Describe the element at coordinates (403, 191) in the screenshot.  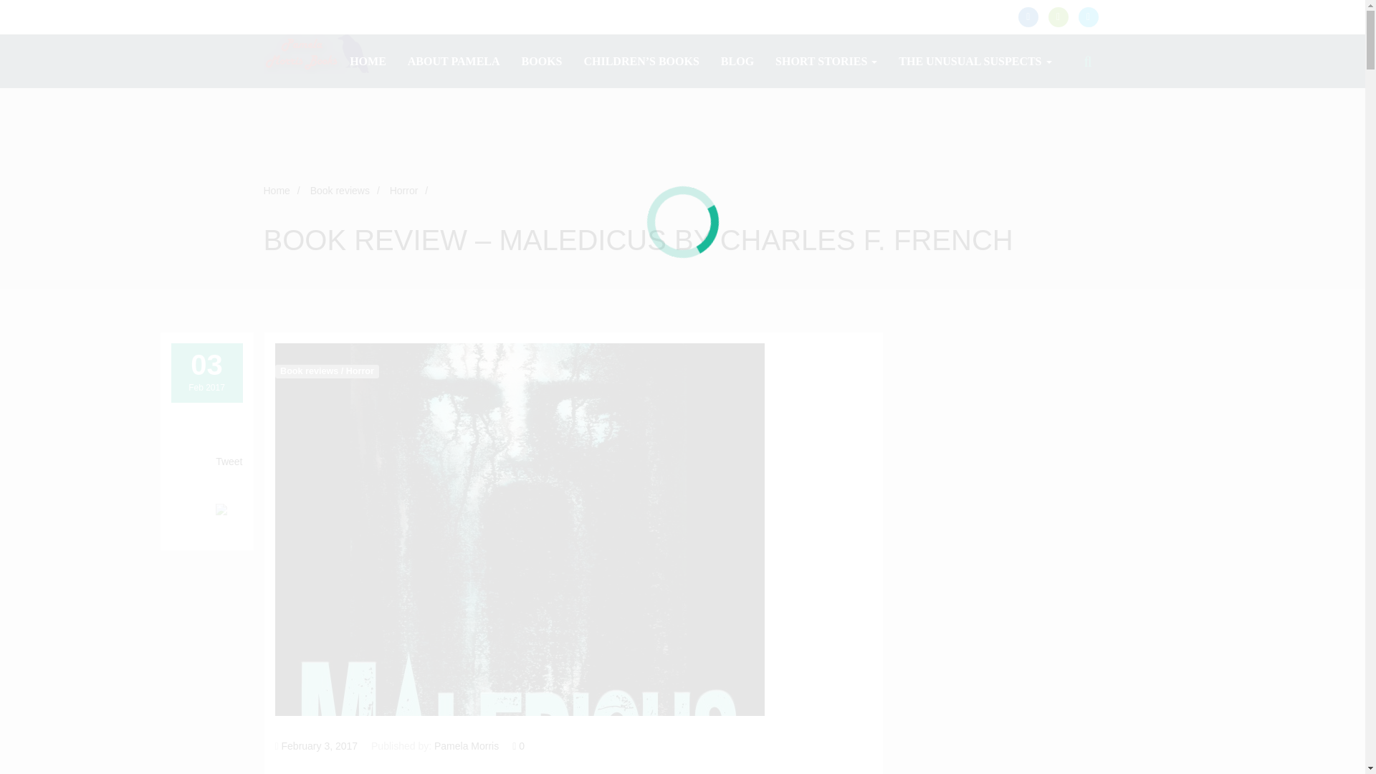
I see `Horror` at that location.